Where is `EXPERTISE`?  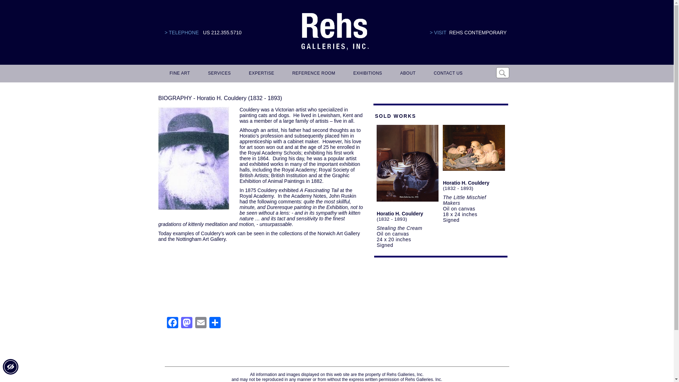 EXPERTISE is located at coordinates (260, 74).